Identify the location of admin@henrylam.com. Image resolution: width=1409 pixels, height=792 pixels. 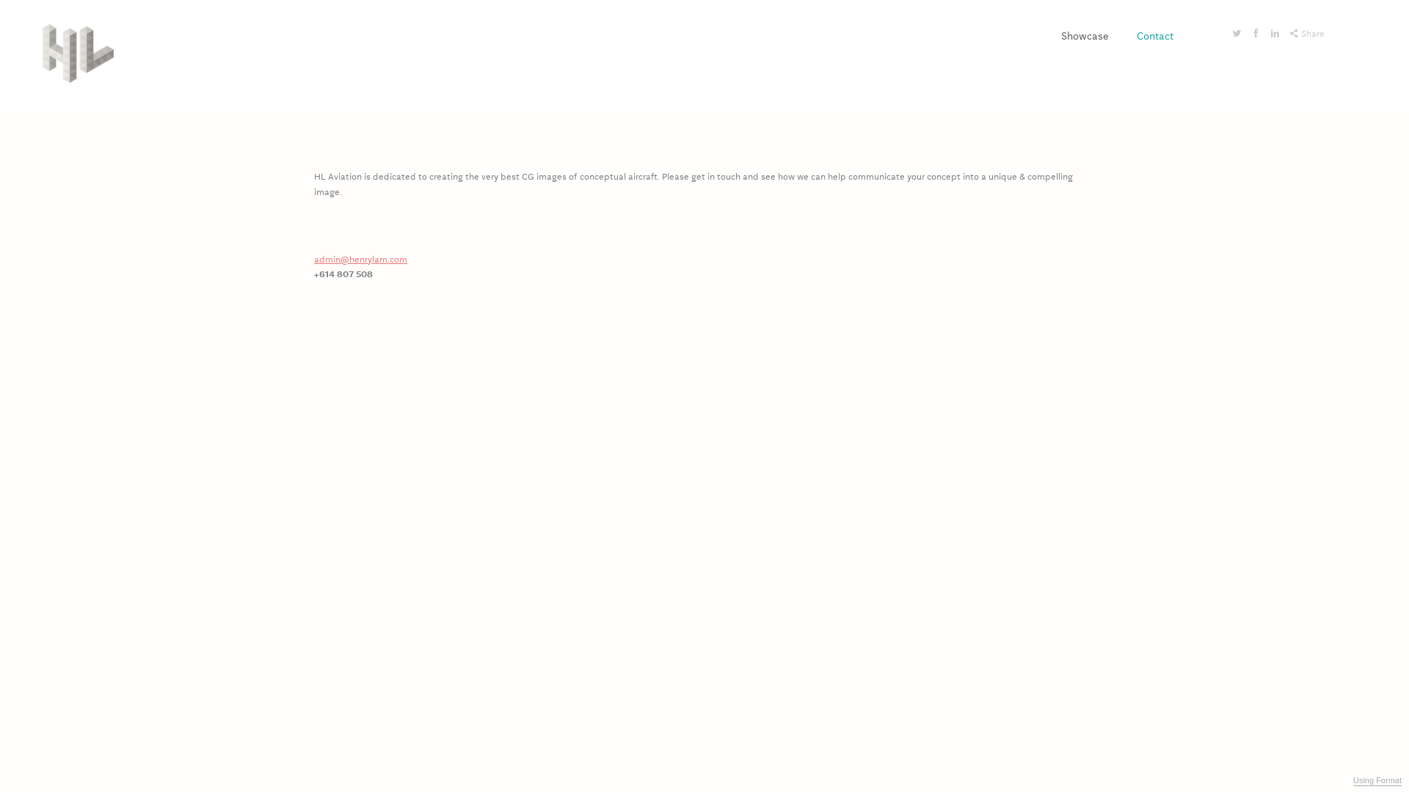
(361, 259).